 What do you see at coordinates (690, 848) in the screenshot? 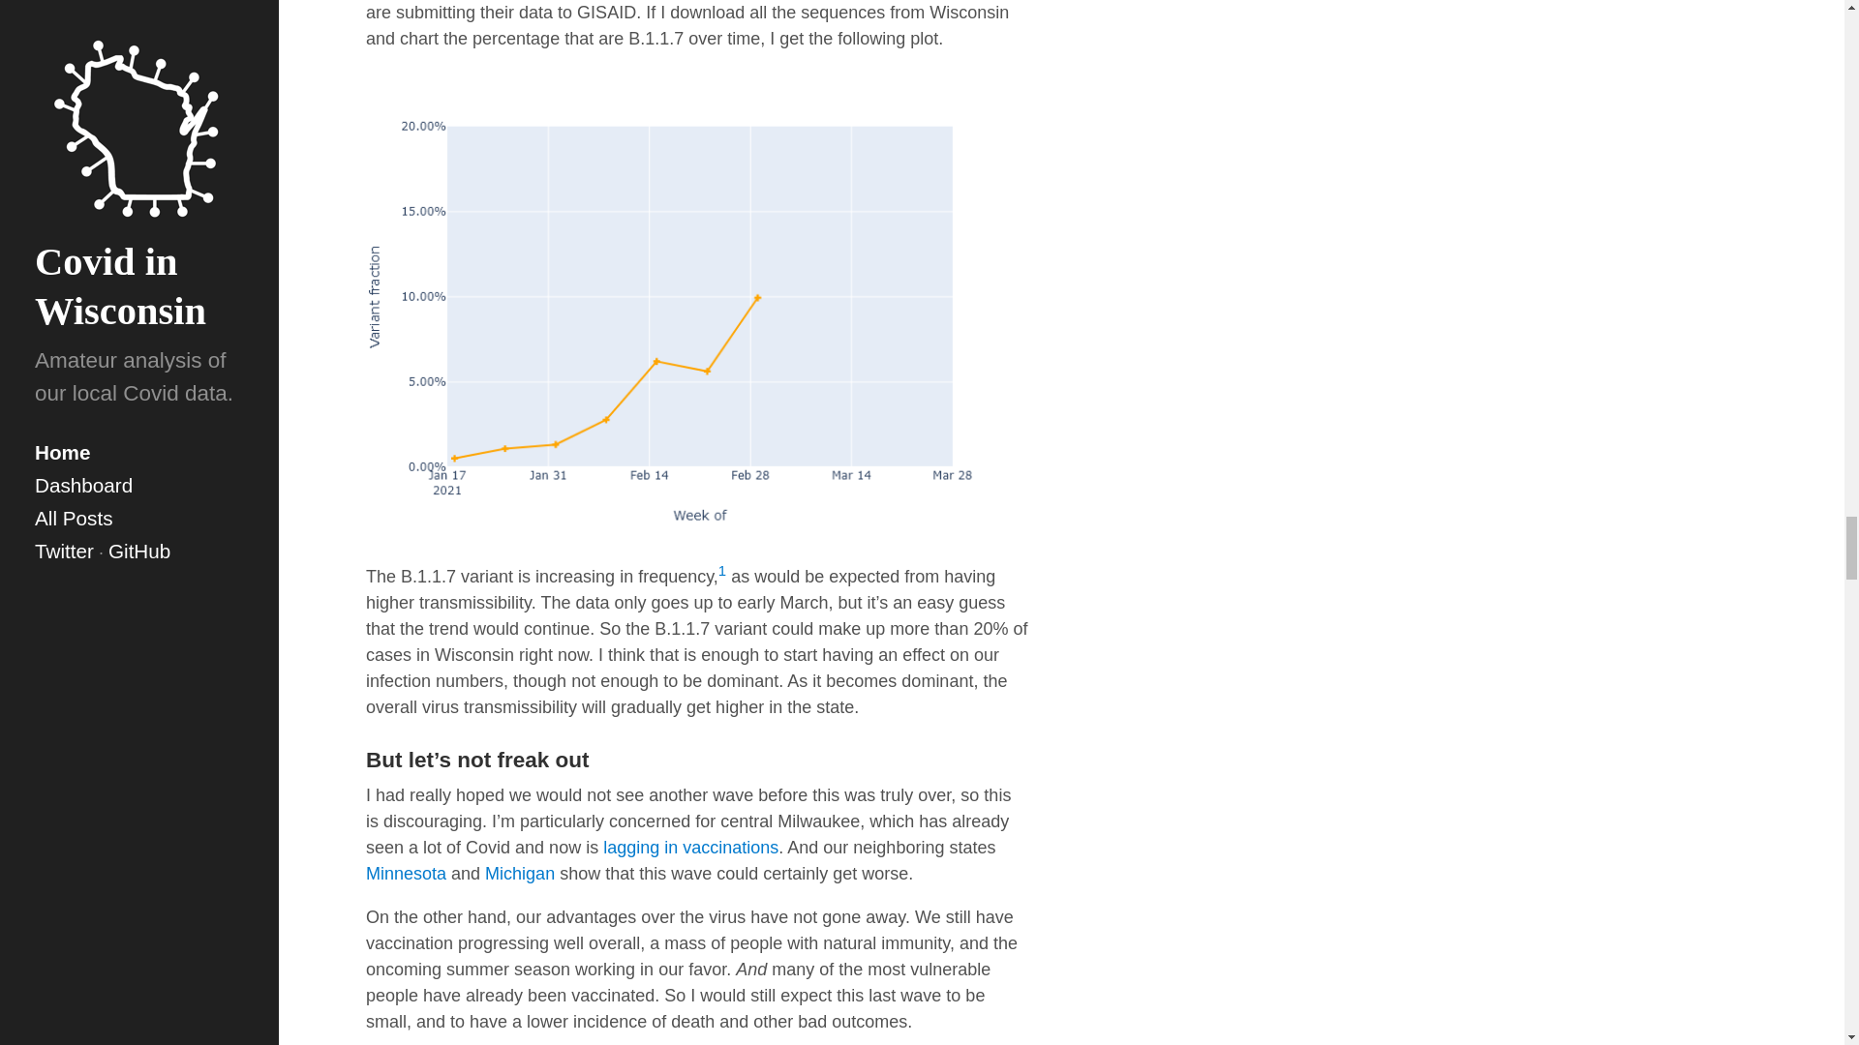
I see `lagging in vaccinations` at bounding box center [690, 848].